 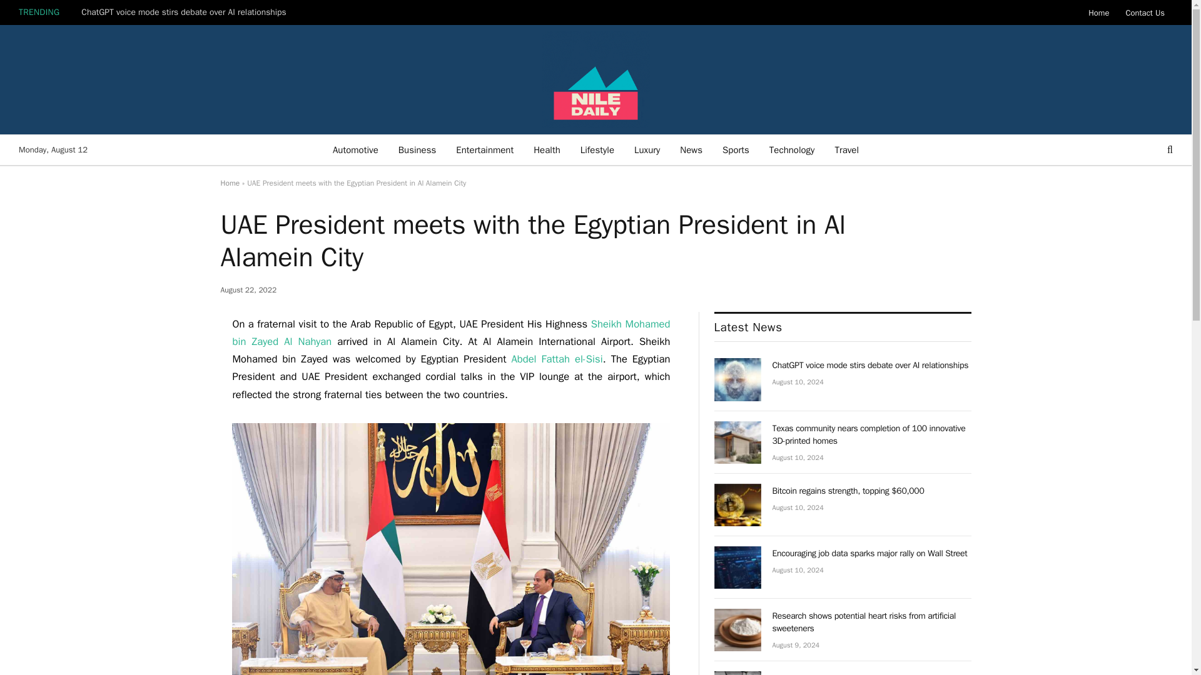 I want to click on Lifestyle, so click(x=597, y=150).